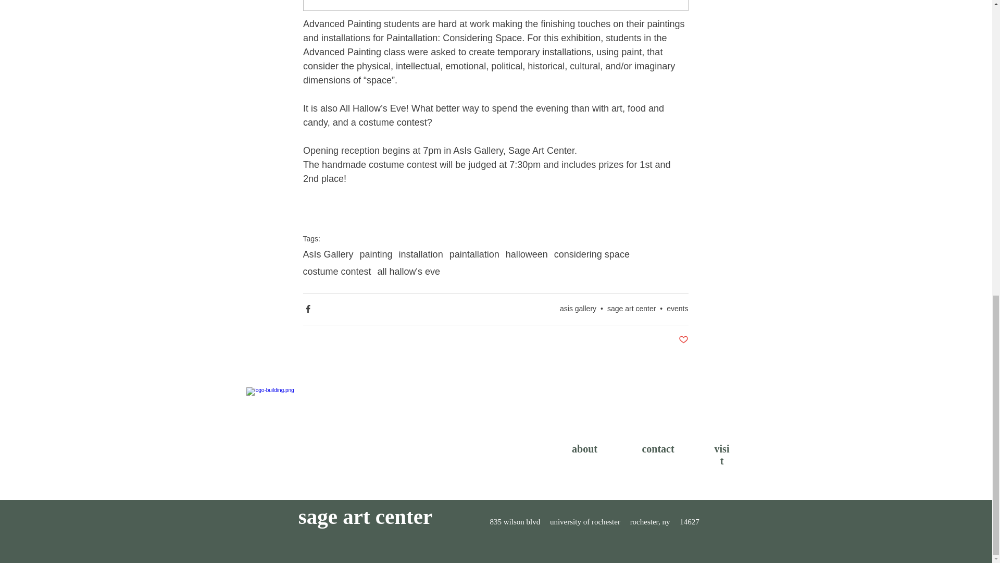  I want to click on paintallation, so click(474, 254).